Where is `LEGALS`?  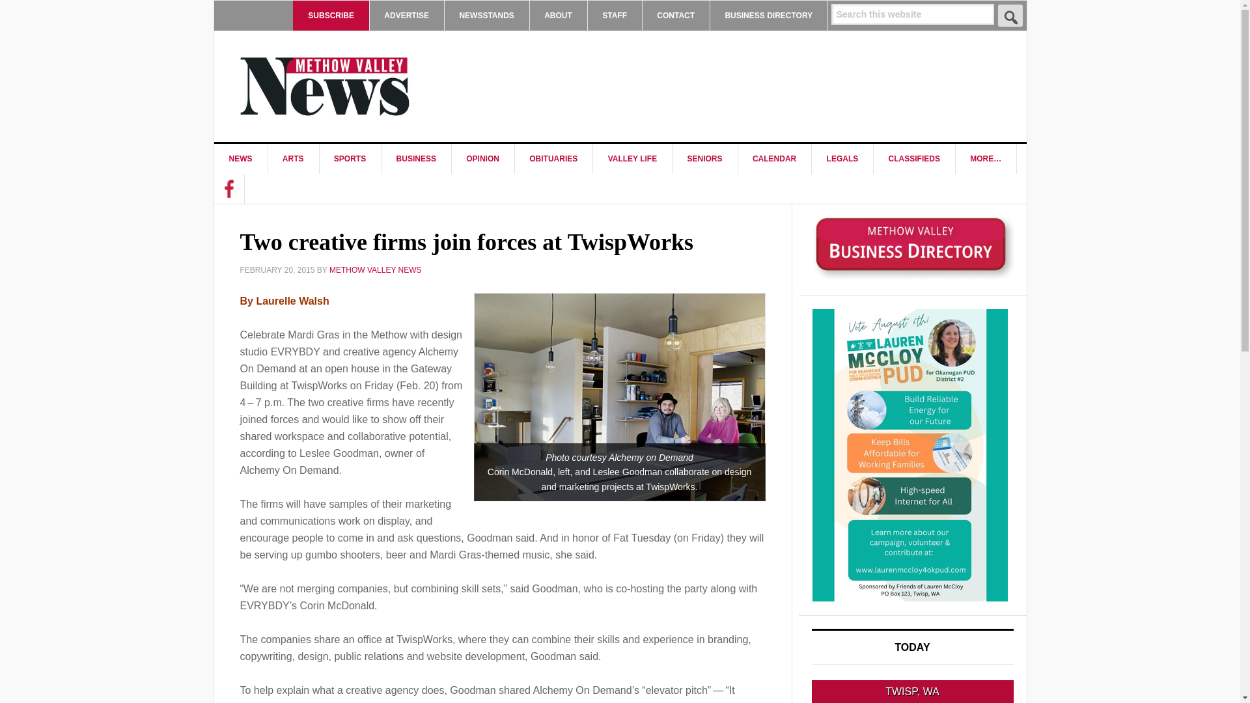
LEGALS is located at coordinates (842, 159).